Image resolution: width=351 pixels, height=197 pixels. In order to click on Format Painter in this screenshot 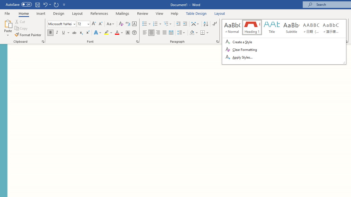, I will do `click(28, 34)`.